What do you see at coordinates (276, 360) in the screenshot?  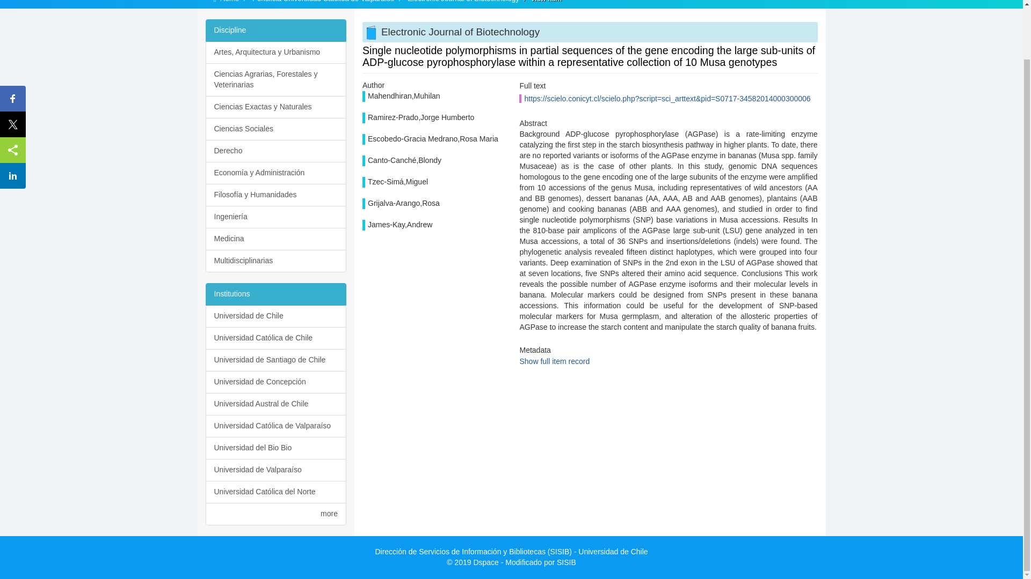 I see `Universidad de Santiago de Chile` at bounding box center [276, 360].